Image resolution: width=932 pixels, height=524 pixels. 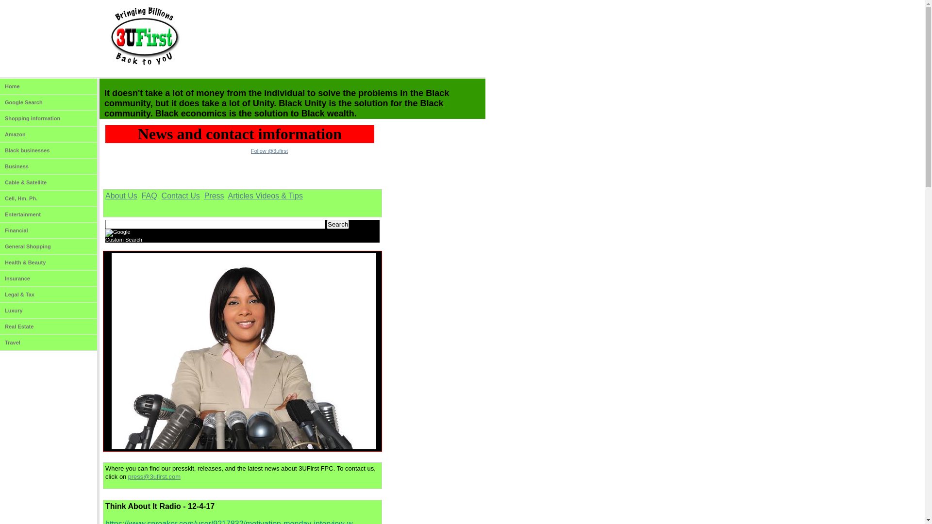 I want to click on Articles Videos & Tips, so click(x=266, y=196).